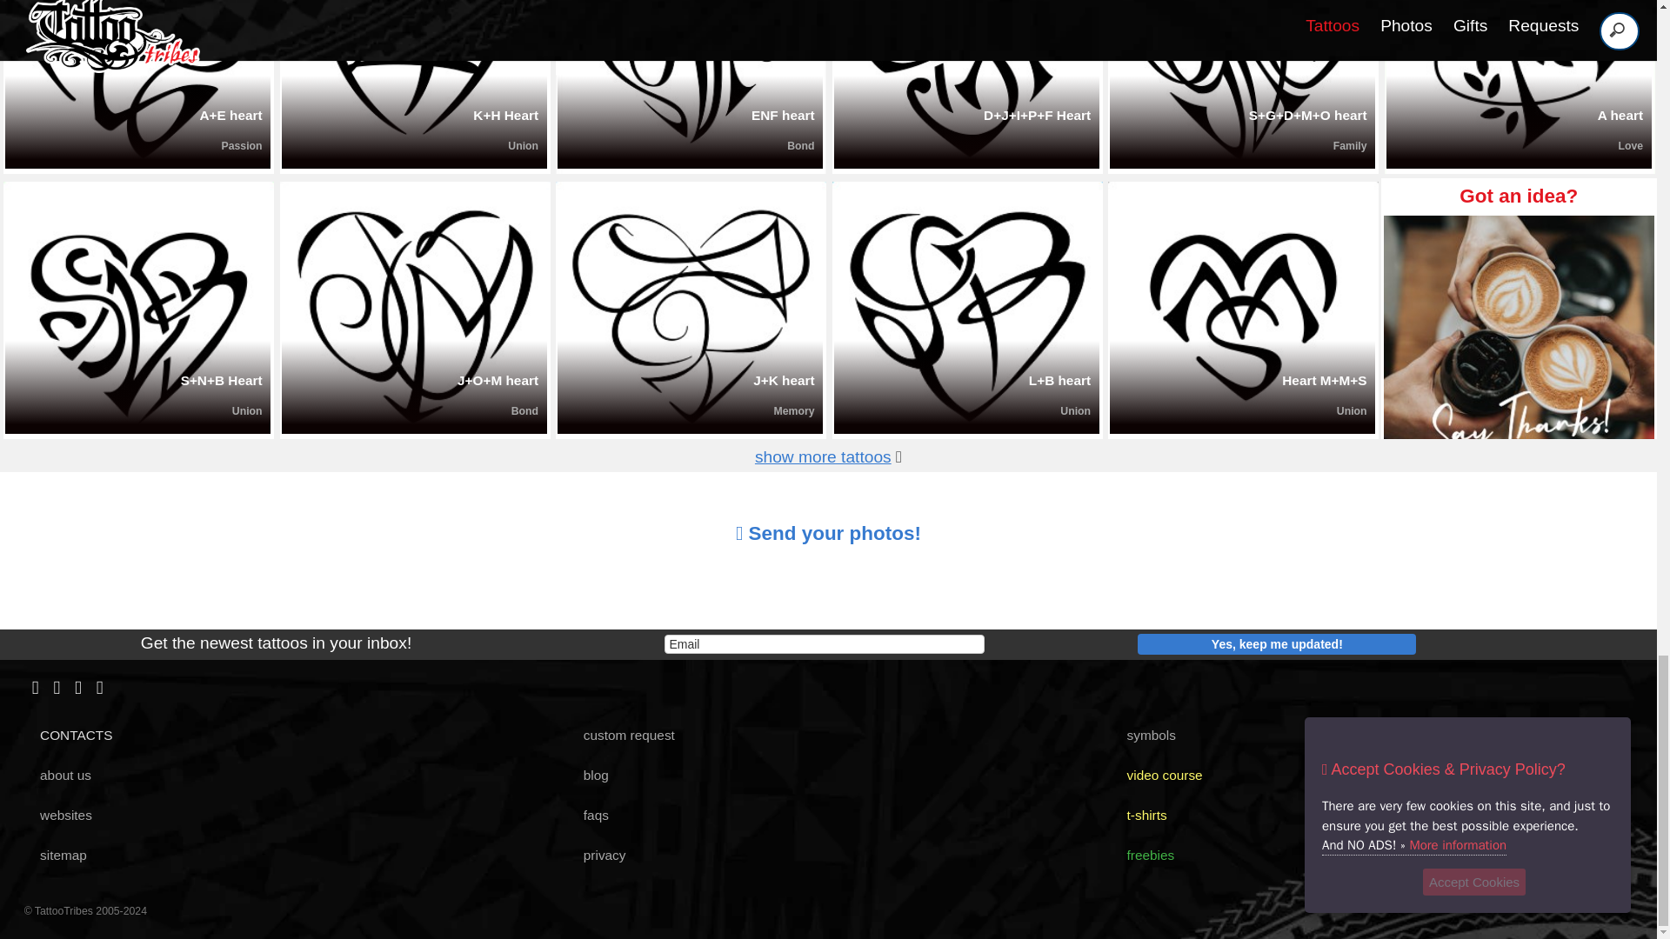 The image size is (1670, 939). What do you see at coordinates (1145, 736) in the screenshot?
I see `Polynesian tattoo symbols wiki` at bounding box center [1145, 736].